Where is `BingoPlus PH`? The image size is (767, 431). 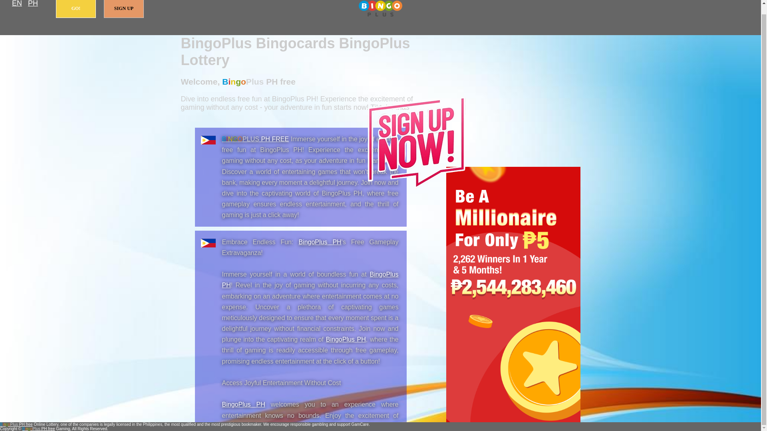
BingoPlus PH is located at coordinates (244, 404).